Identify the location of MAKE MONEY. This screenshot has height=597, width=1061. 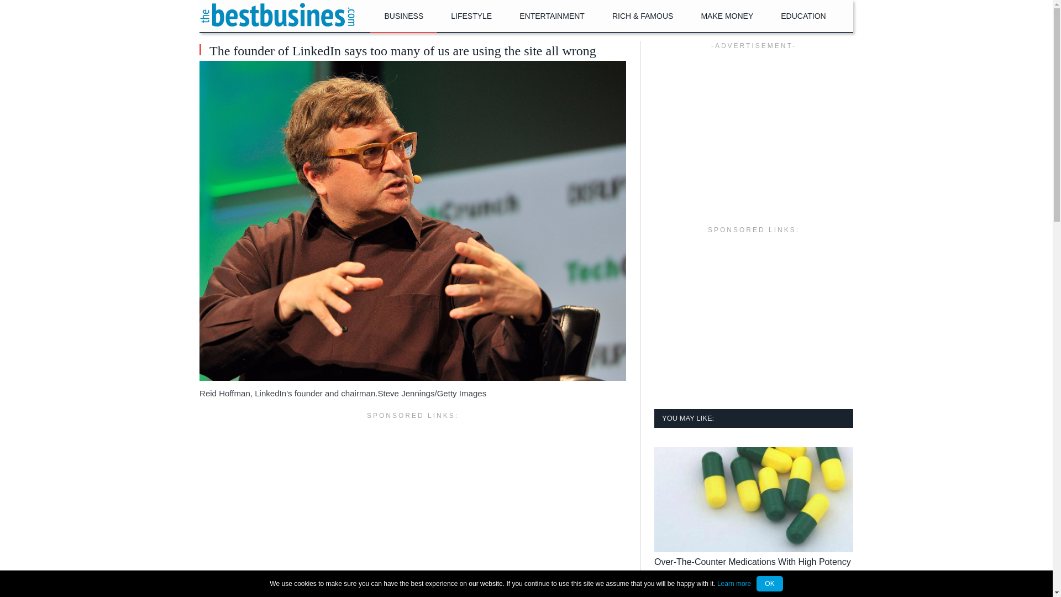
(727, 17).